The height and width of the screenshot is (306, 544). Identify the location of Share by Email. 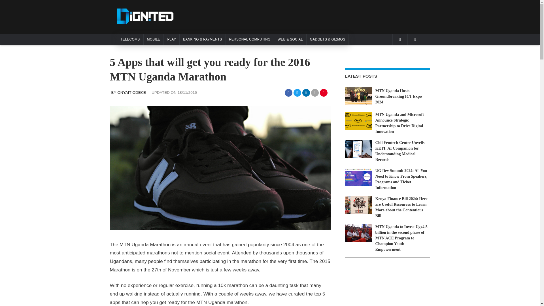
(315, 93).